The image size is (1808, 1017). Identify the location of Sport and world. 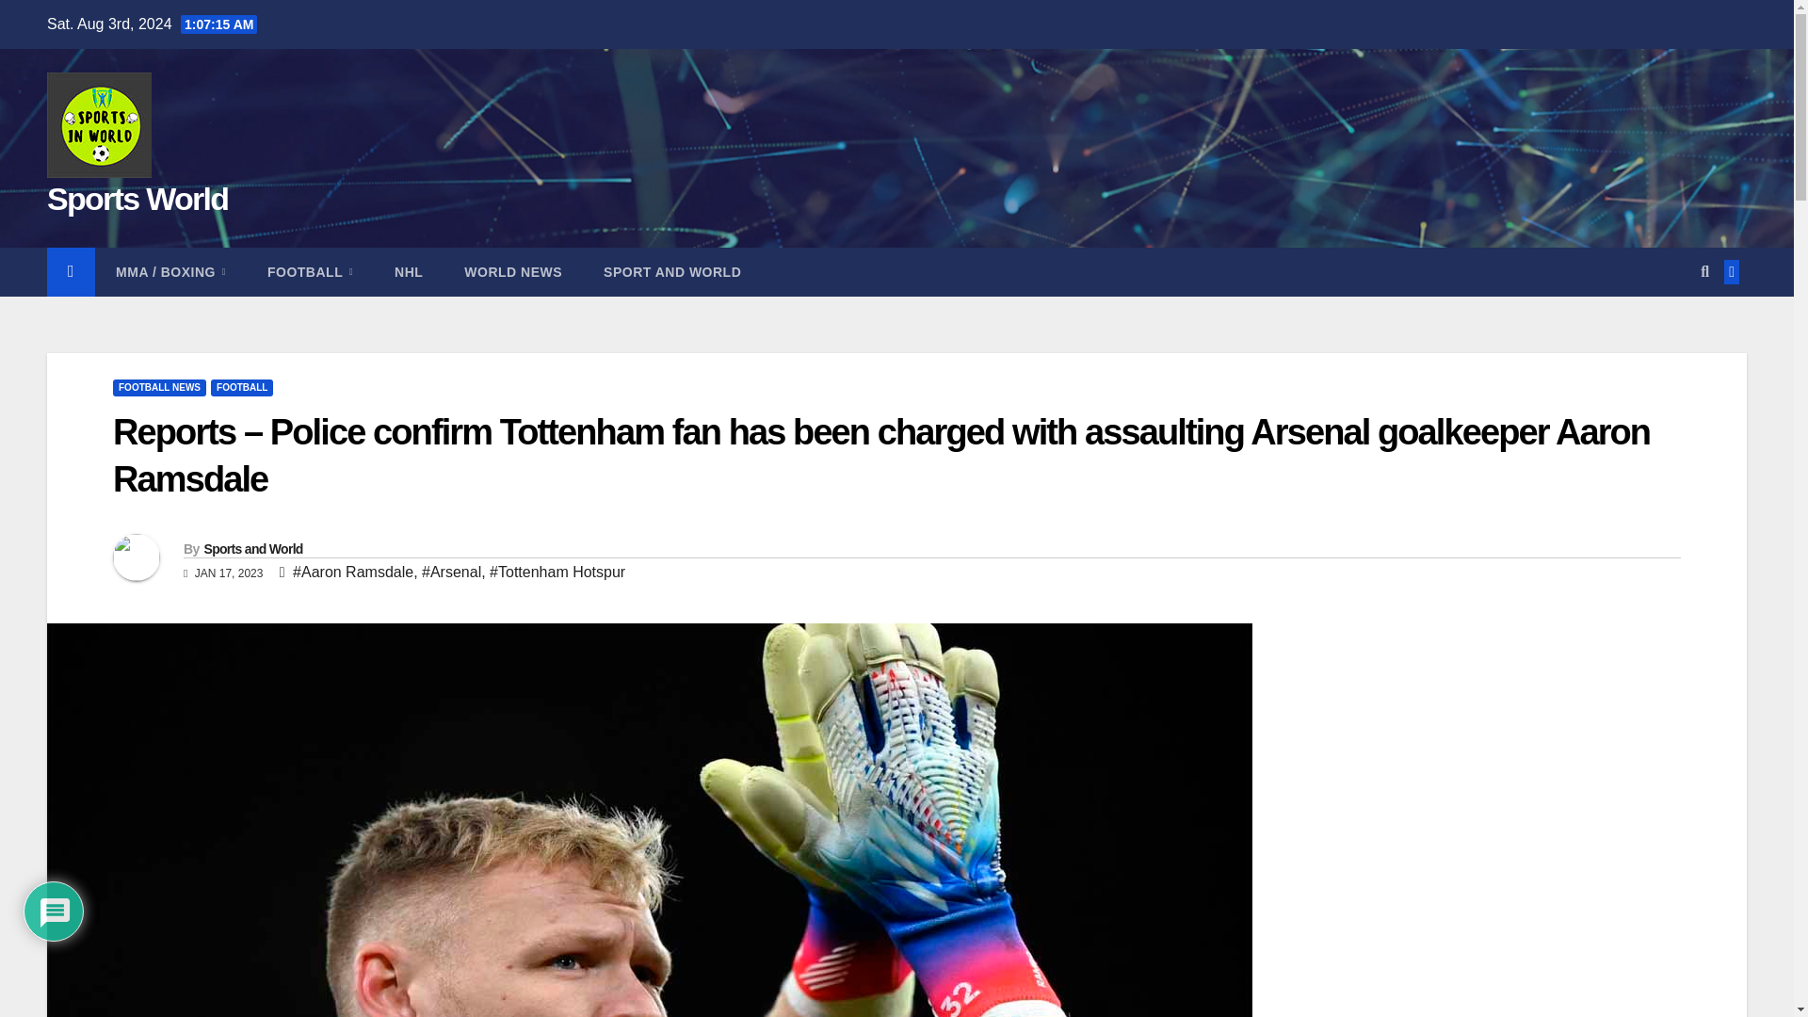
(671, 272).